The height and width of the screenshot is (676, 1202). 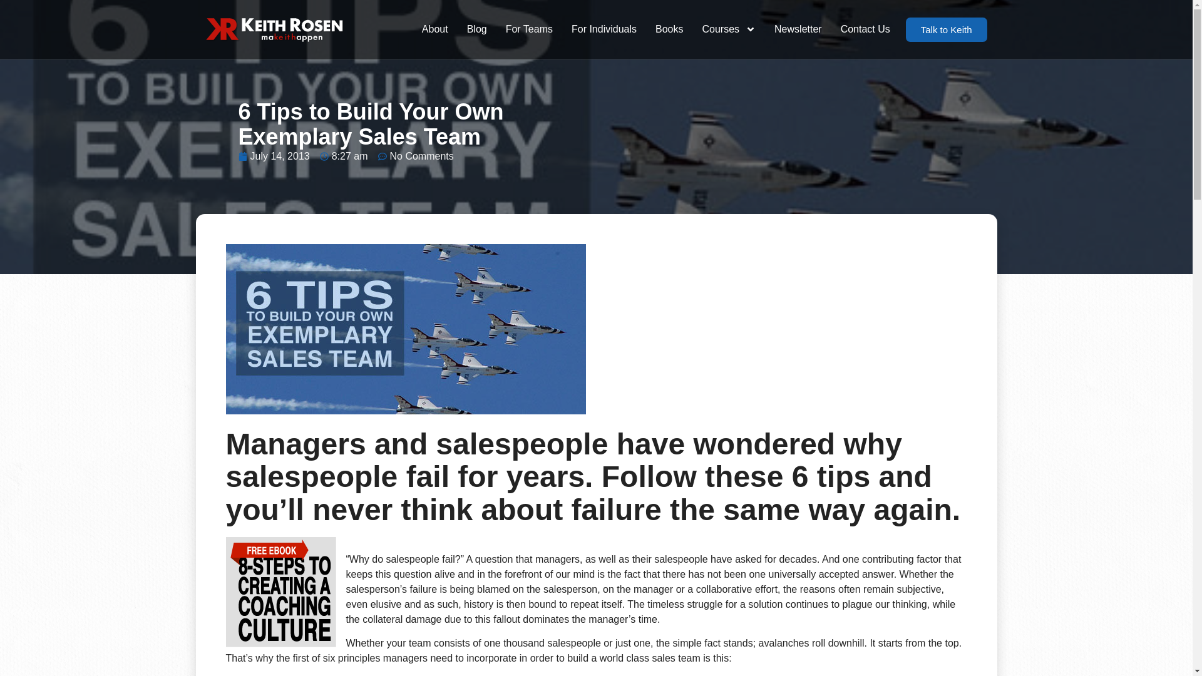 I want to click on For Individuals, so click(x=604, y=29).